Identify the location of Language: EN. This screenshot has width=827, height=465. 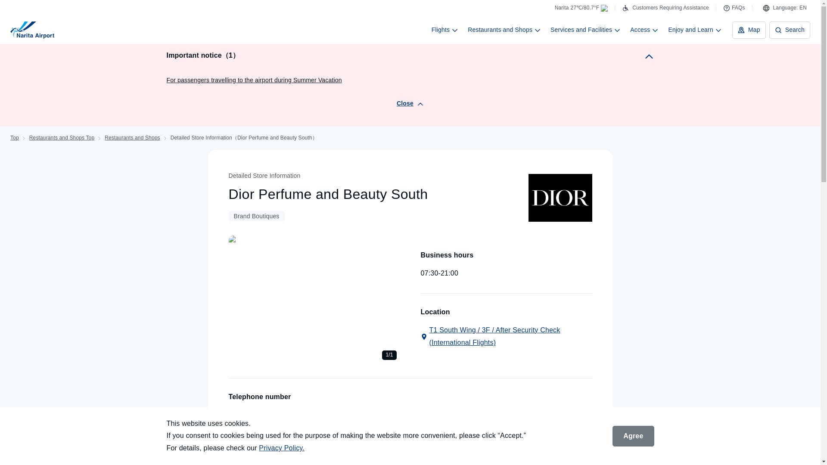
(785, 8).